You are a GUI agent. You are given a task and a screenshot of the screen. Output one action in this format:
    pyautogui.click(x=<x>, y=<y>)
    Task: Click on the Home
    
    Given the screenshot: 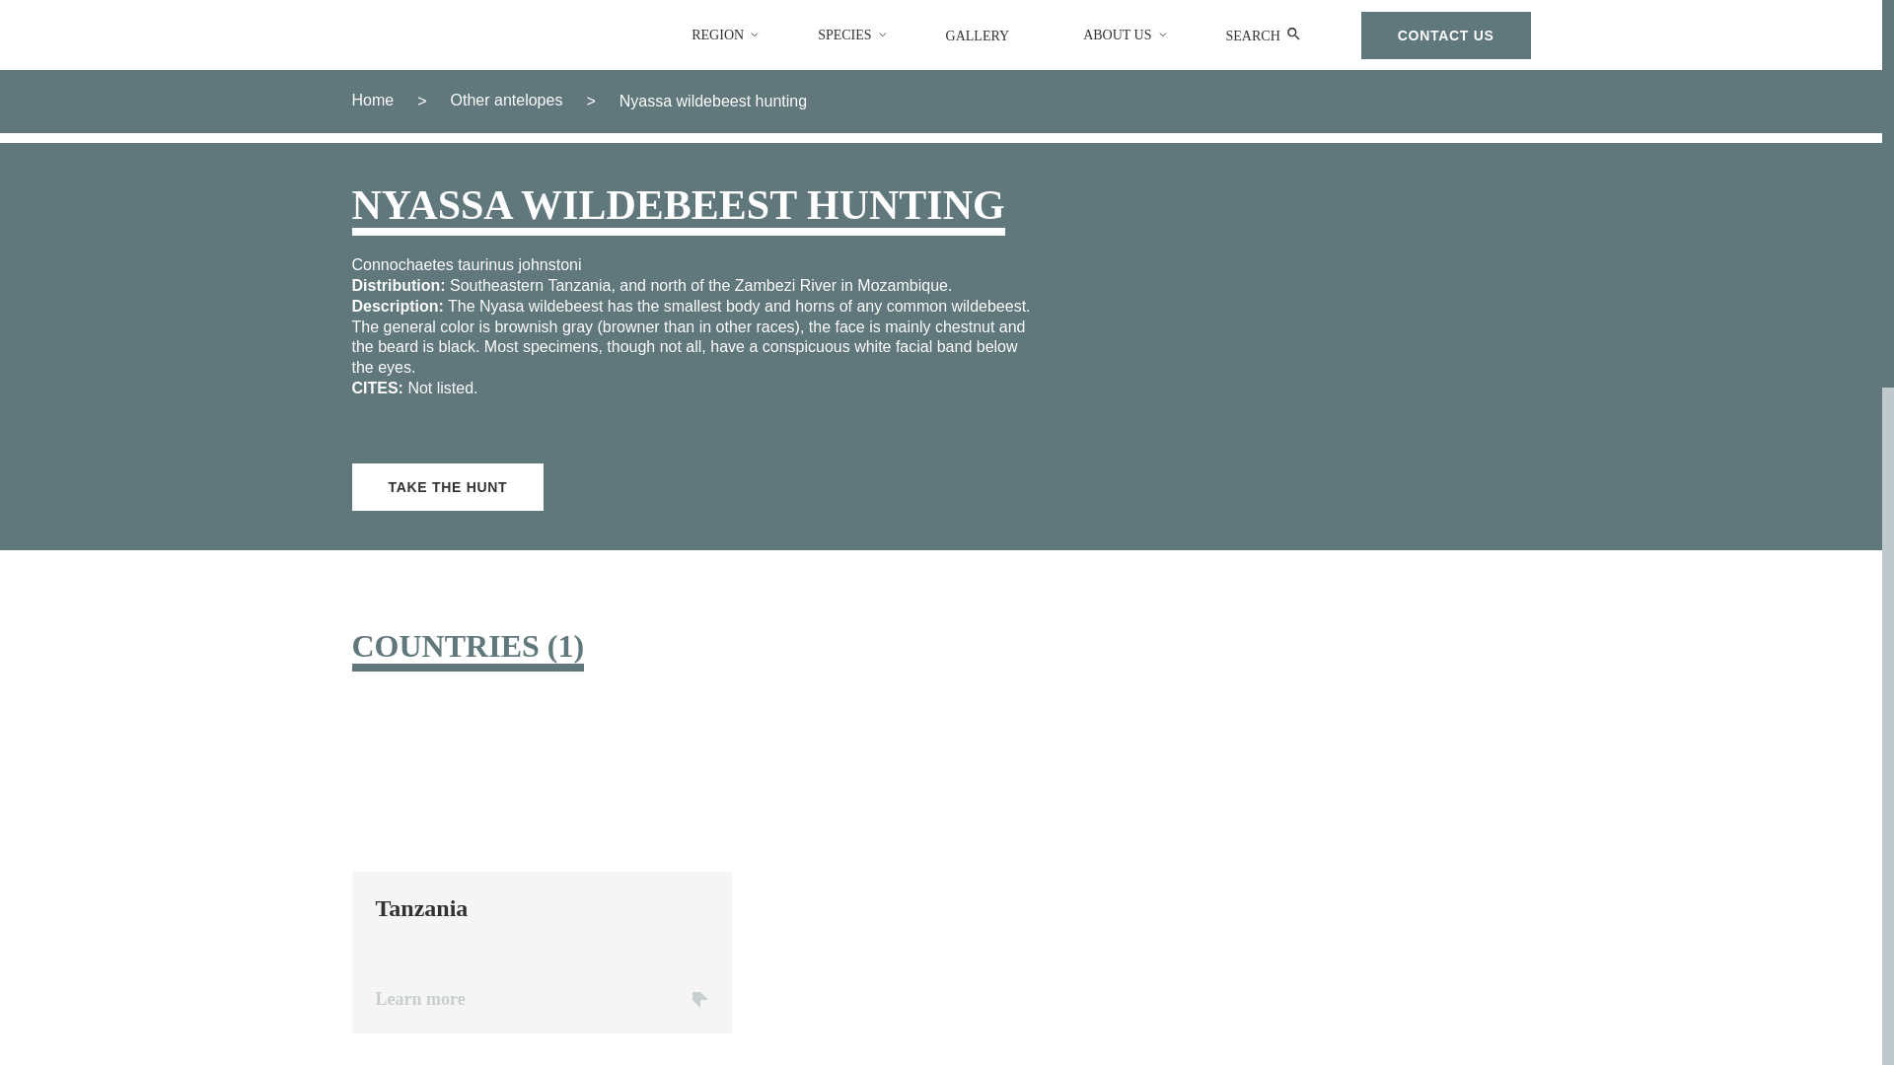 What is the action you would take?
    pyautogui.click(x=372, y=101)
    